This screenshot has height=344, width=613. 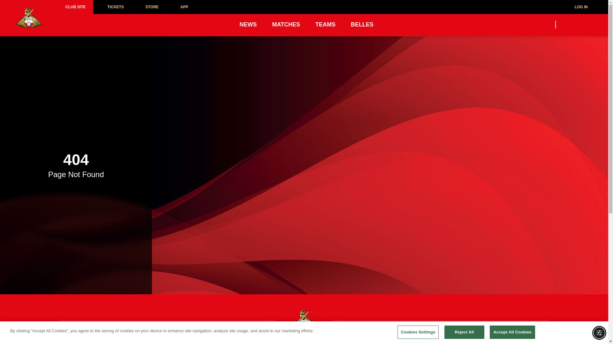 What do you see at coordinates (112, 7) in the screenshot?
I see `TICKETS` at bounding box center [112, 7].